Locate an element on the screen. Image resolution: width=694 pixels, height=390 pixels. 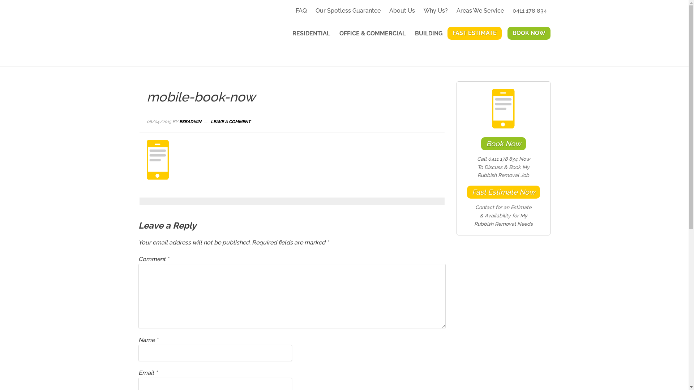
BOOK NOW is located at coordinates (529, 33).